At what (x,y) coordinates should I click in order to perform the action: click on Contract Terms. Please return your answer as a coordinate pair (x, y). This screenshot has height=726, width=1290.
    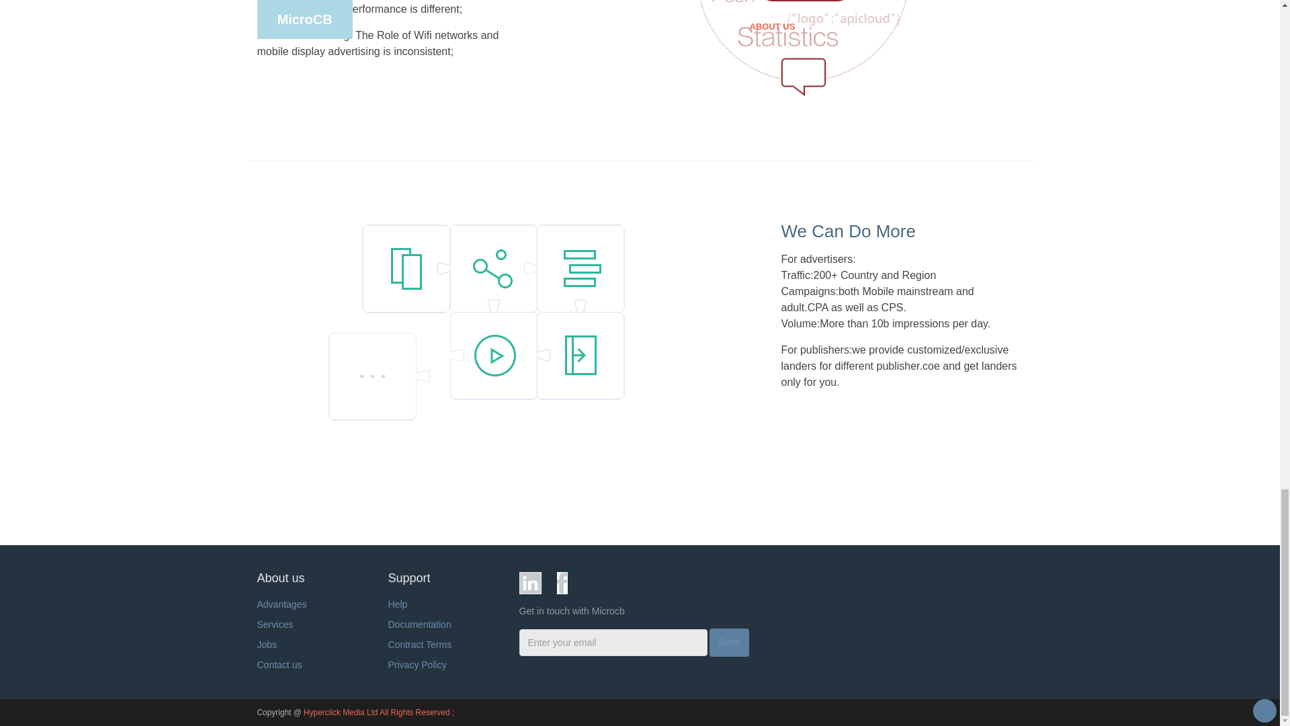
    Looking at the image, I should click on (420, 644).